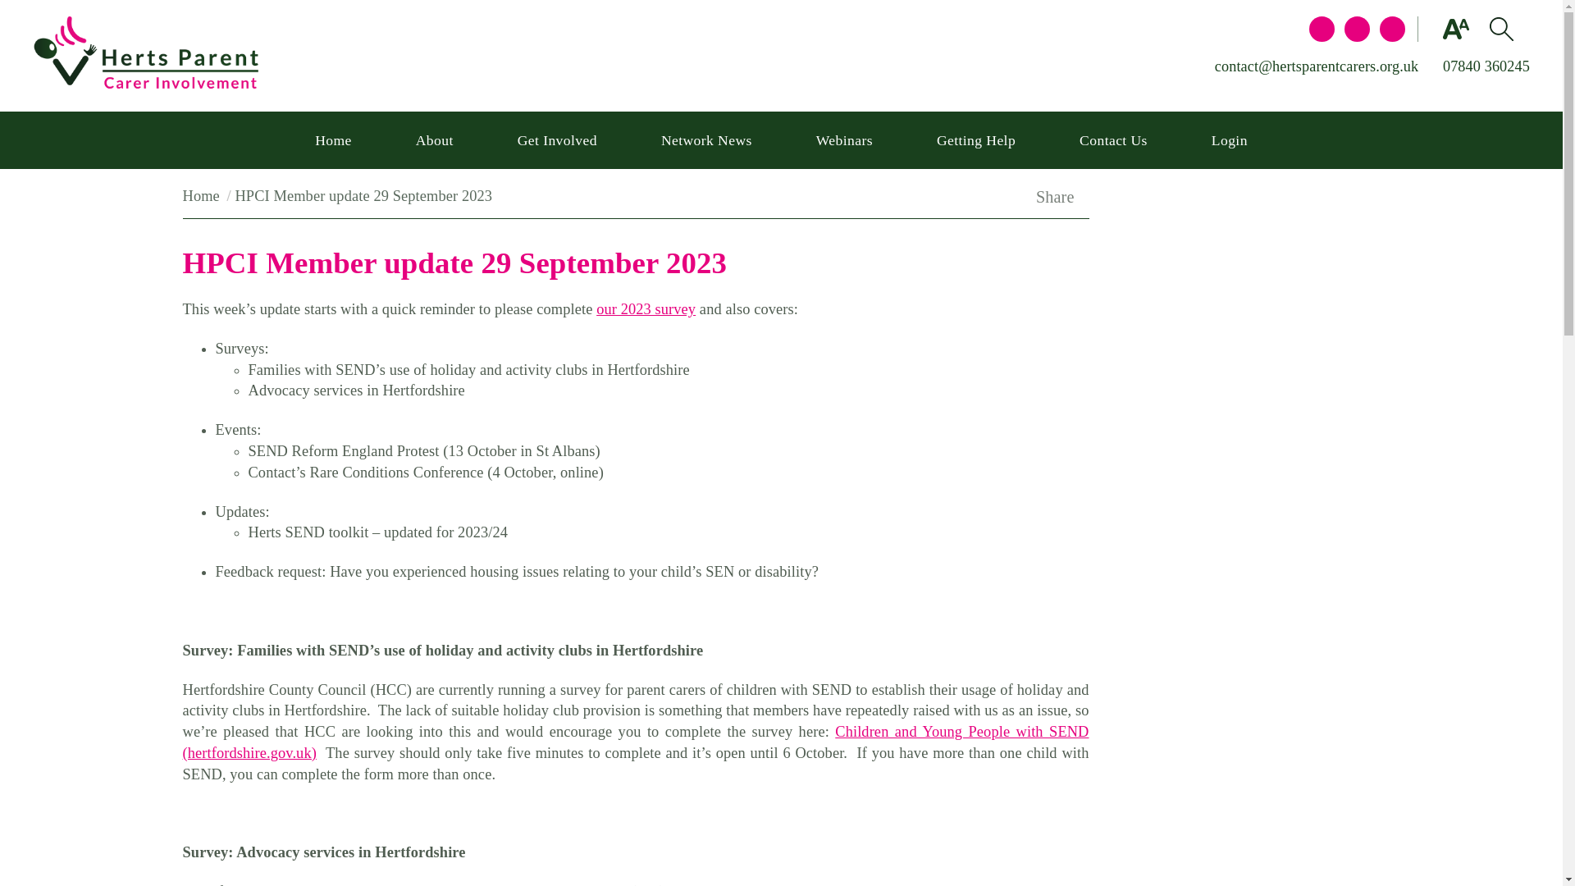  Describe the element at coordinates (435, 140) in the screenshot. I see `About` at that location.